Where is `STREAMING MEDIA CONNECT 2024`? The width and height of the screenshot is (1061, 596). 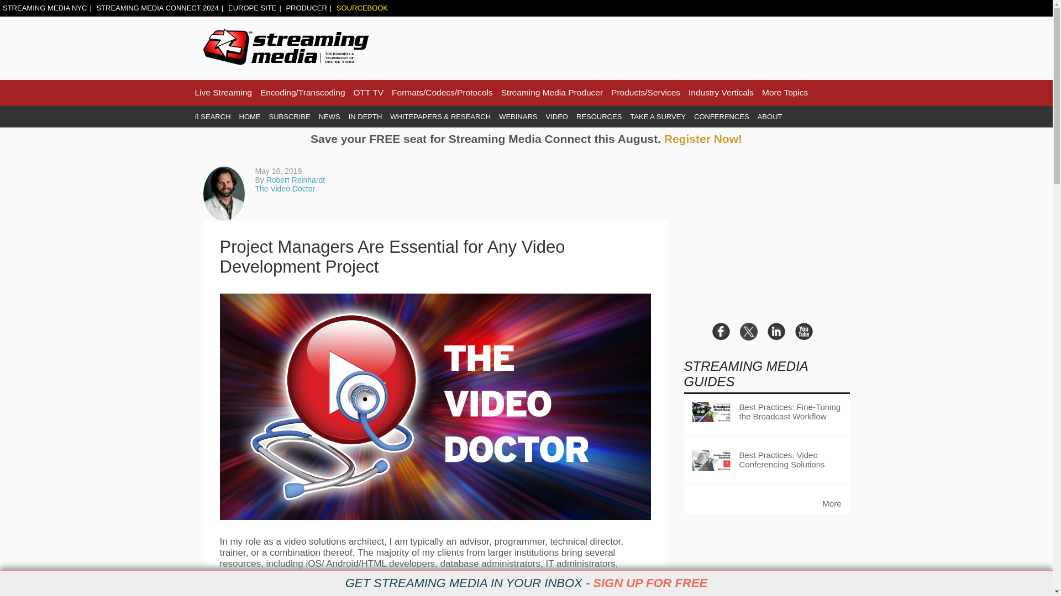 STREAMING MEDIA CONNECT 2024 is located at coordinates (157, 8).